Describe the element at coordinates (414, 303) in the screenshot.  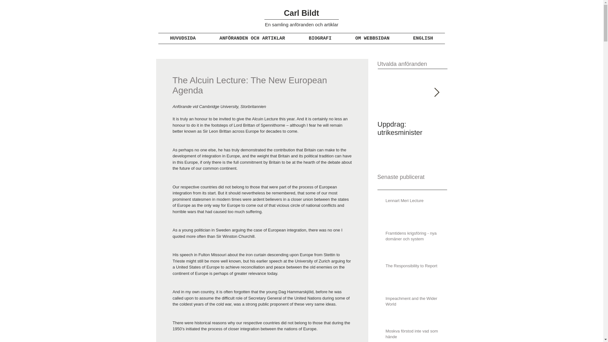
I see `Impeachment and the Wider World` at that location.